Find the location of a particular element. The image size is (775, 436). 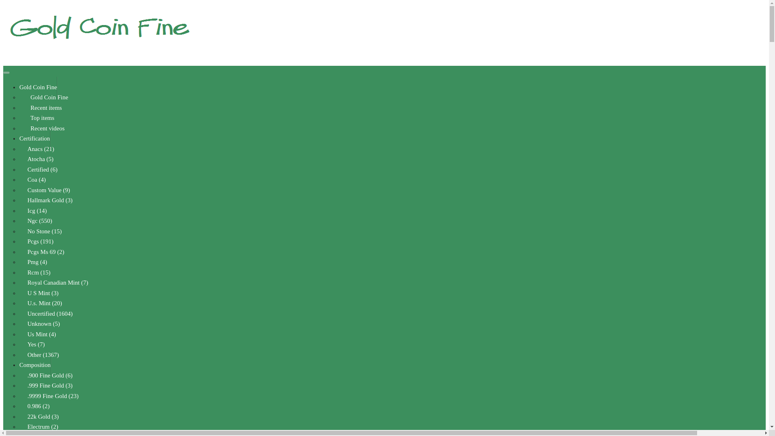

  Gold Coin Fine is located at coordinates (48, 97).